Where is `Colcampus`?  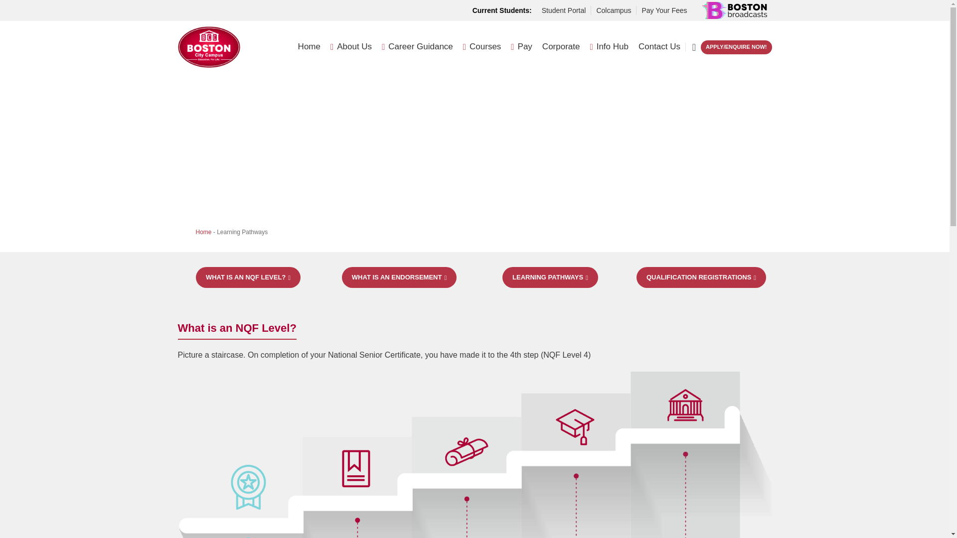
Colcampus is located at coordinates (613, 10).